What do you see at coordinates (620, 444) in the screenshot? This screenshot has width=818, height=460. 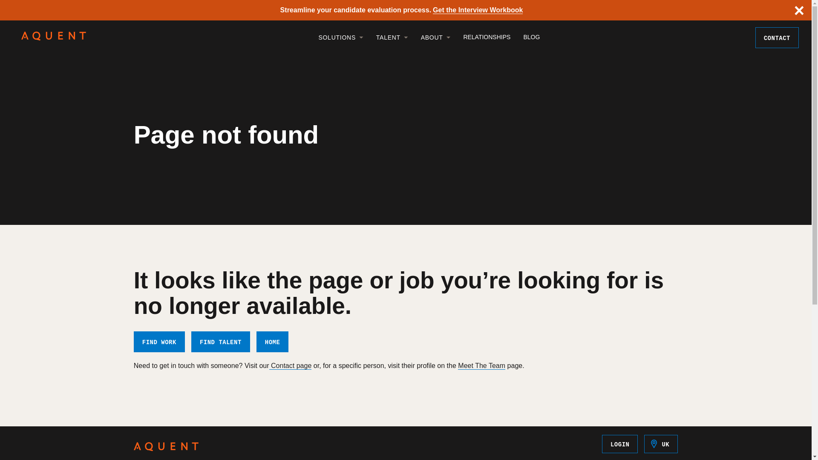 I see `LOGIN` at bounding box center [620, 444].